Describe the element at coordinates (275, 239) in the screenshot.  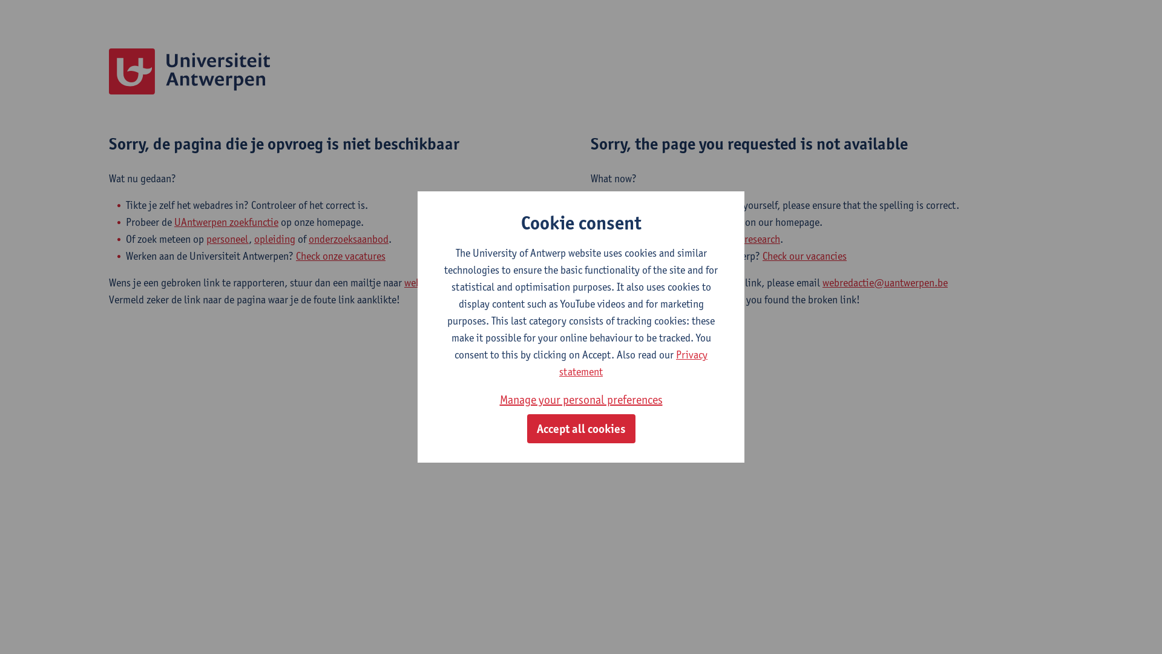
I see `opleiding` at that location.